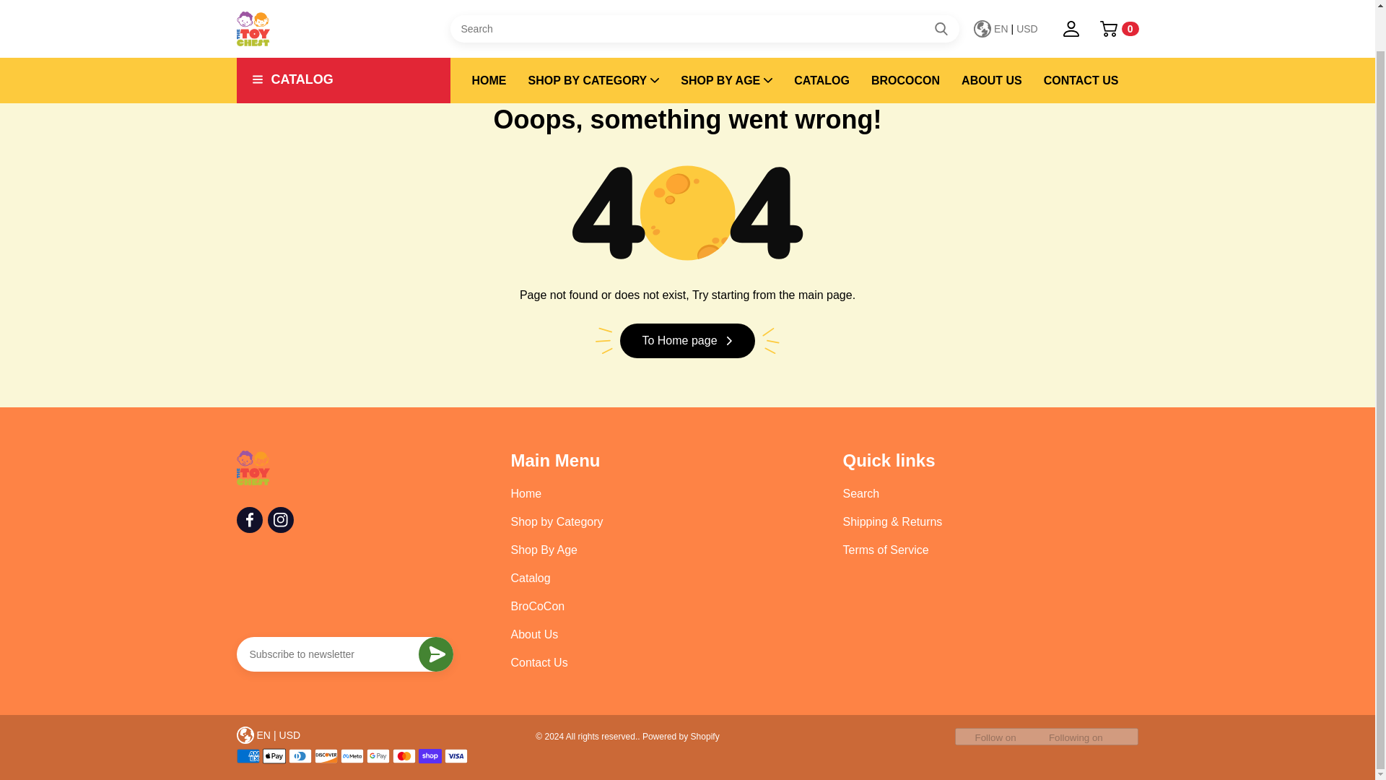 The width and height of the screenshot is (1386, 780). I want to click on Apple Pay, so click(274, 755).